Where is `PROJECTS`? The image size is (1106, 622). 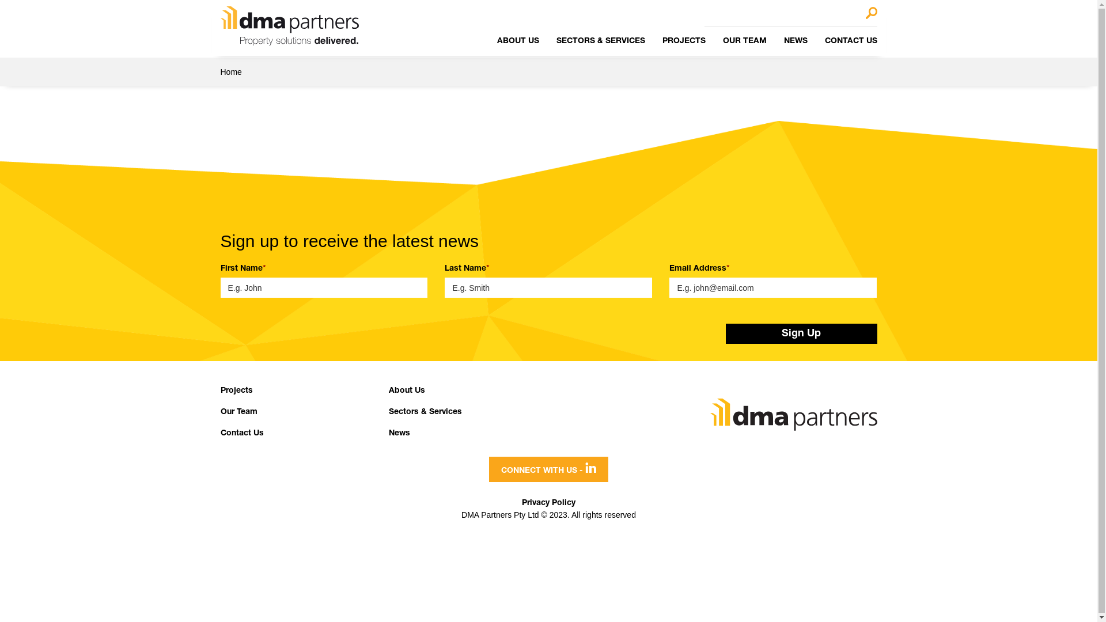
PROJECTS is located at coordinates (684, 41).